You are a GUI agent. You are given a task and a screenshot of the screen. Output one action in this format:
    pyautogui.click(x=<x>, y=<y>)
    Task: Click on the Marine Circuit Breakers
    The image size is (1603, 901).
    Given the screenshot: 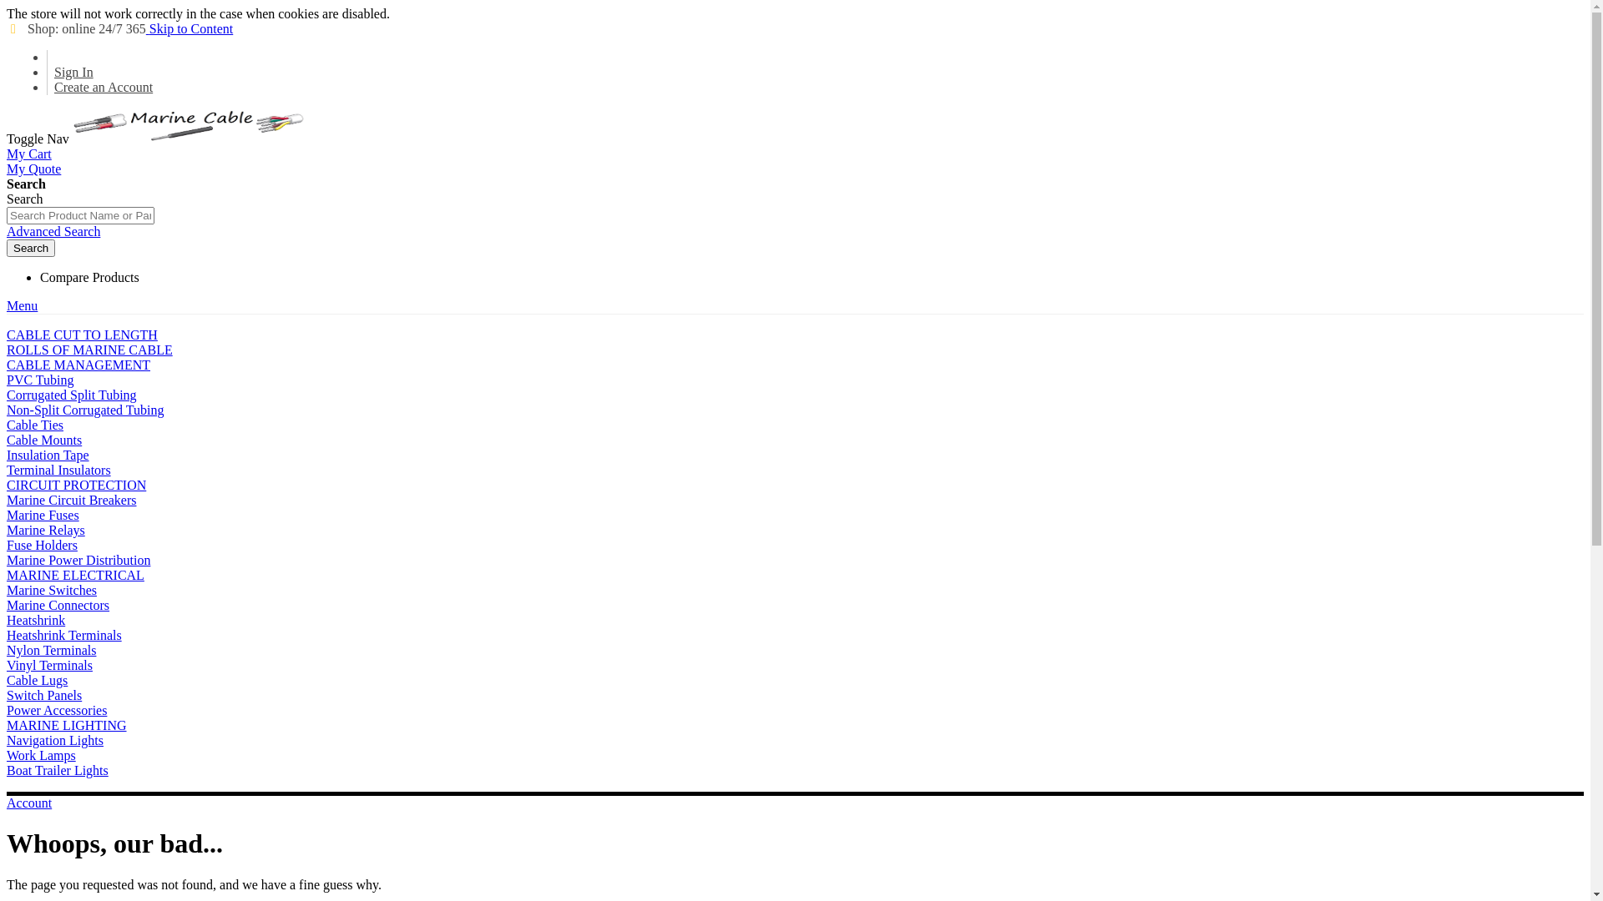 What is the action you would take?
    pyautogui.click(x=72, y=501)
    